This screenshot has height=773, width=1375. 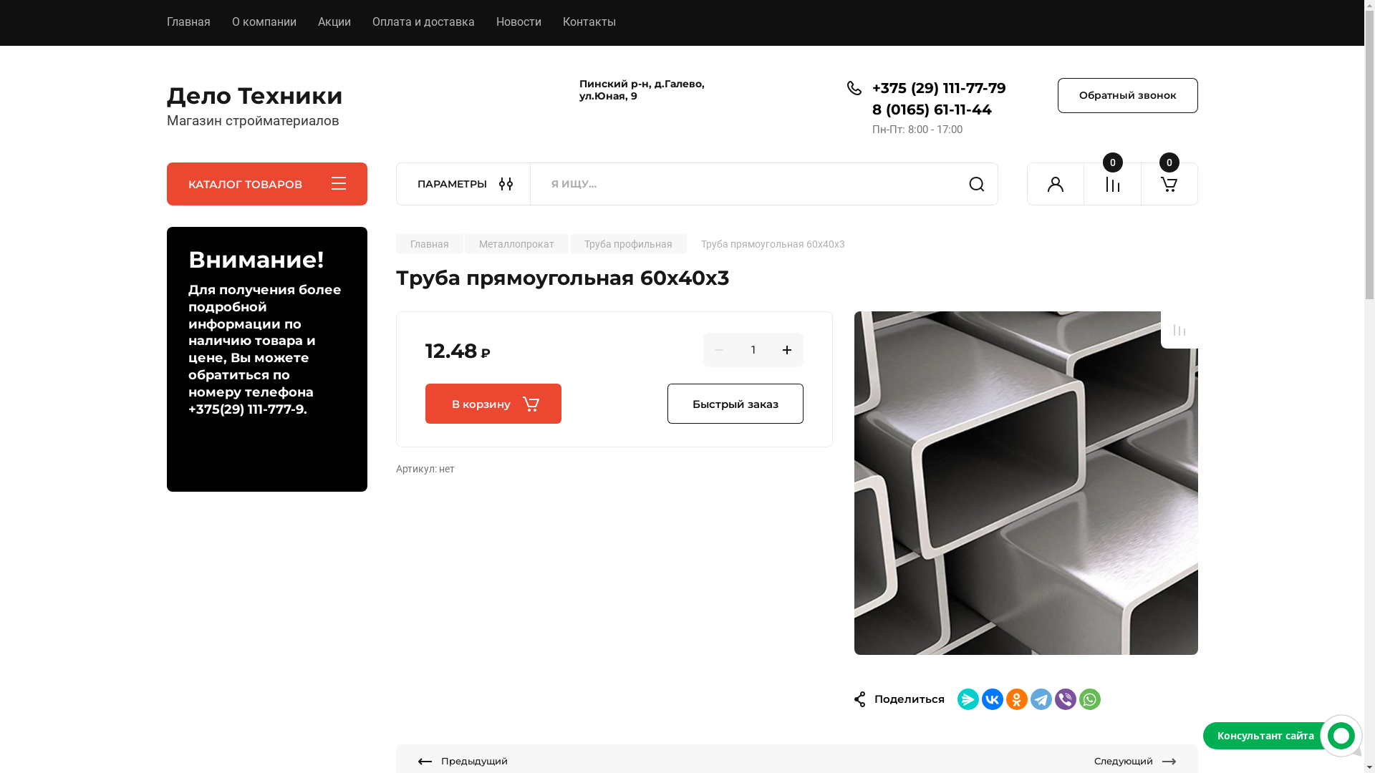 What do you see at coordinates (1169, 184) in the screenshot?
I see `0` at bounding box center [1169, 184].